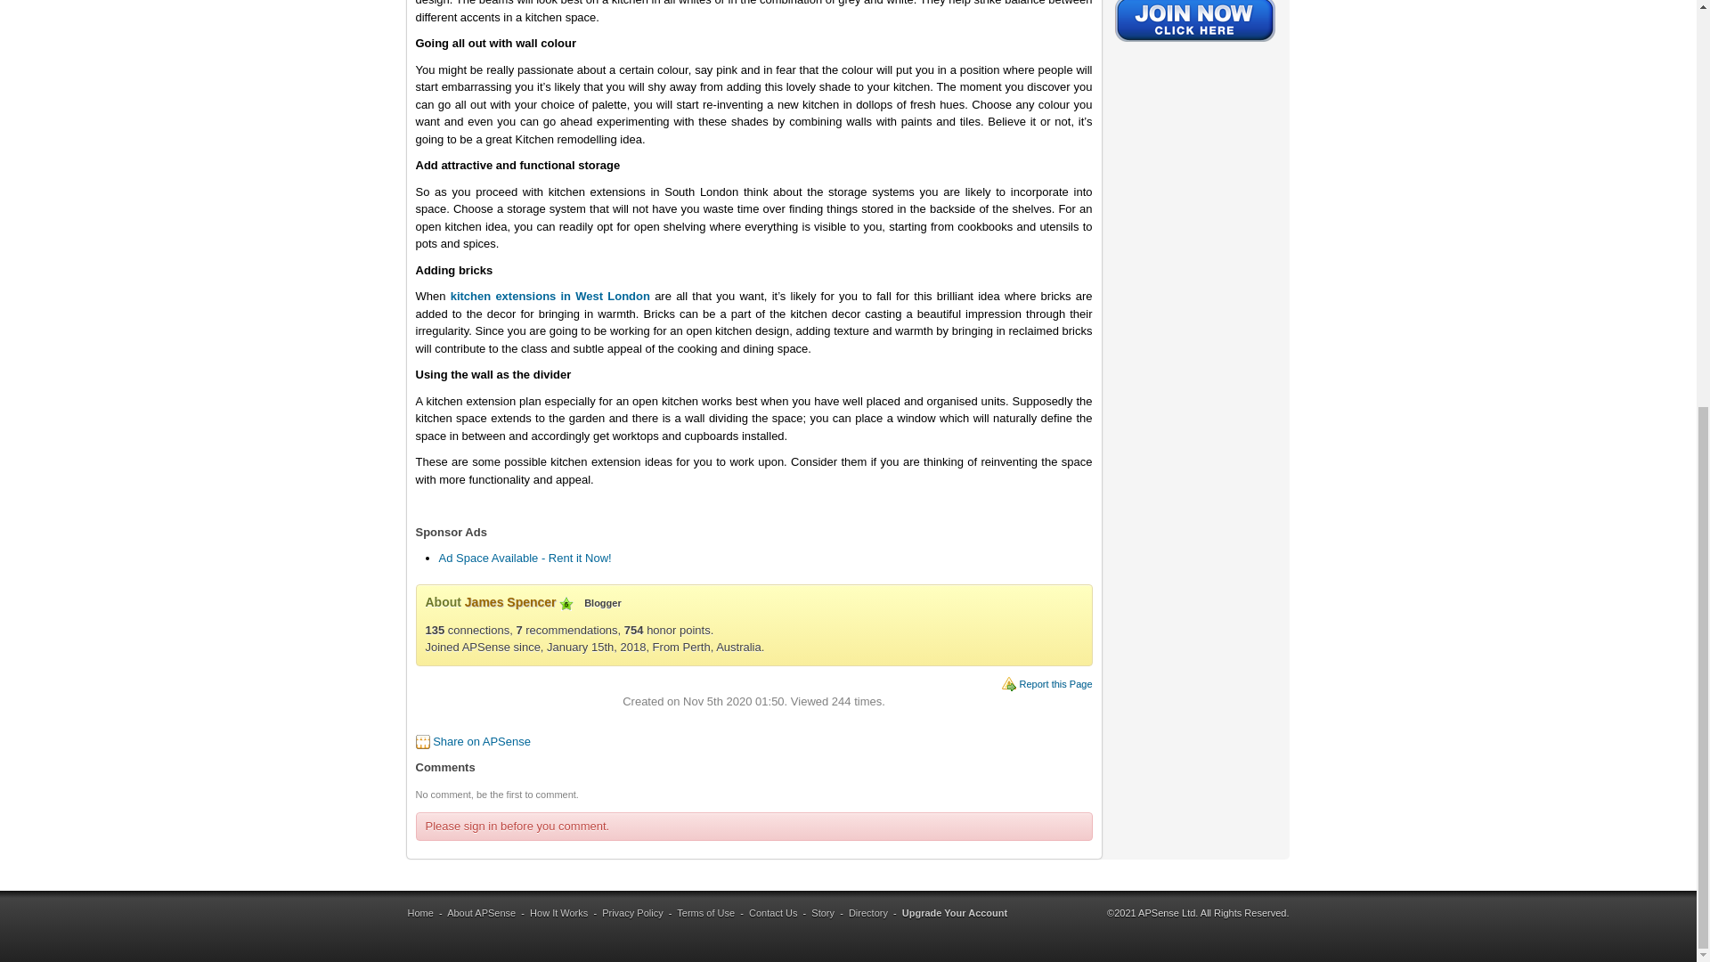  Describe the element at coordinates (550, 296) in the screenshot. I see `kitchen extensions in West London` at that location.